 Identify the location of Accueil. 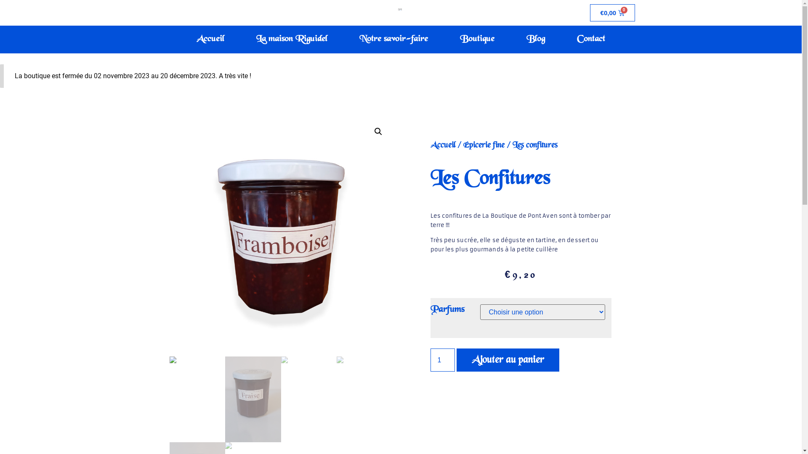
(443, 145).